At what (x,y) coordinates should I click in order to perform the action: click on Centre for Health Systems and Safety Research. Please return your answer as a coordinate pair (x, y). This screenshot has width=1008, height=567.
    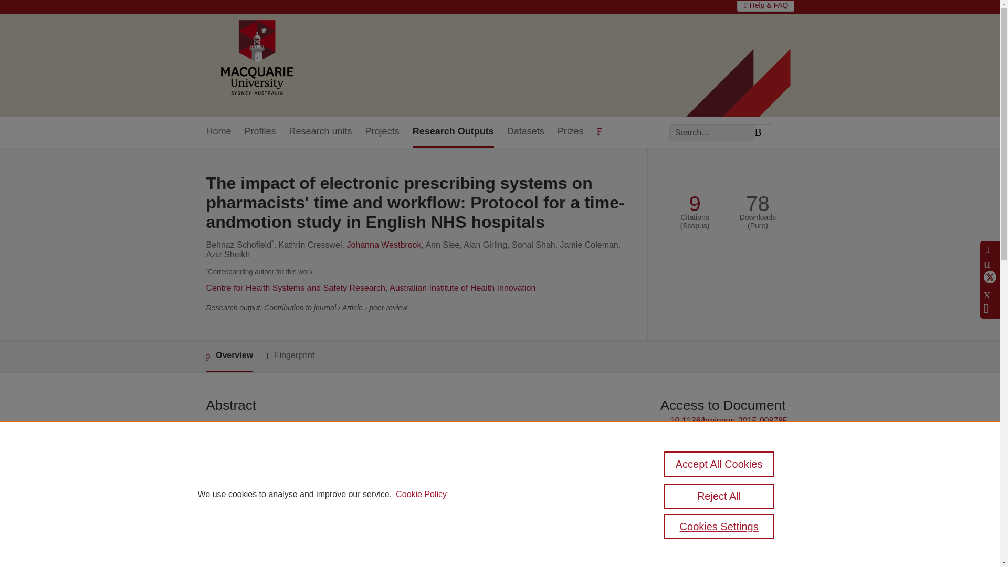
    Looking at the image, I should click on (295, 288).